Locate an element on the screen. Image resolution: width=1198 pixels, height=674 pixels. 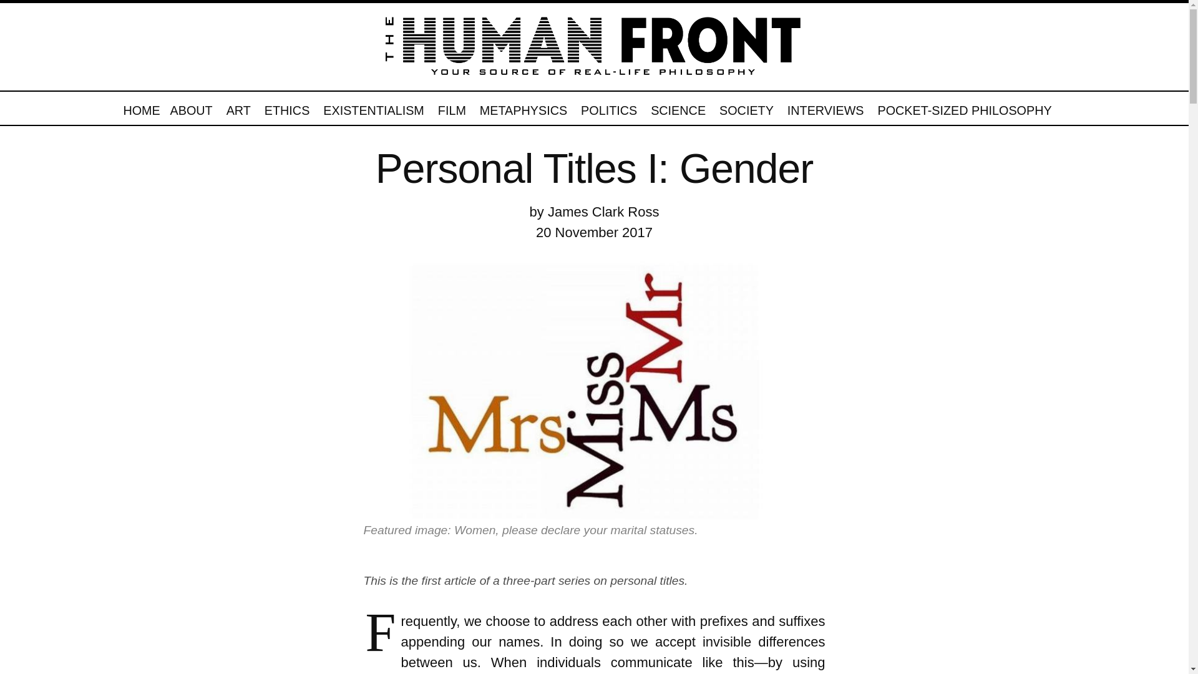
ABOUT is located at coordinates (191, 107).